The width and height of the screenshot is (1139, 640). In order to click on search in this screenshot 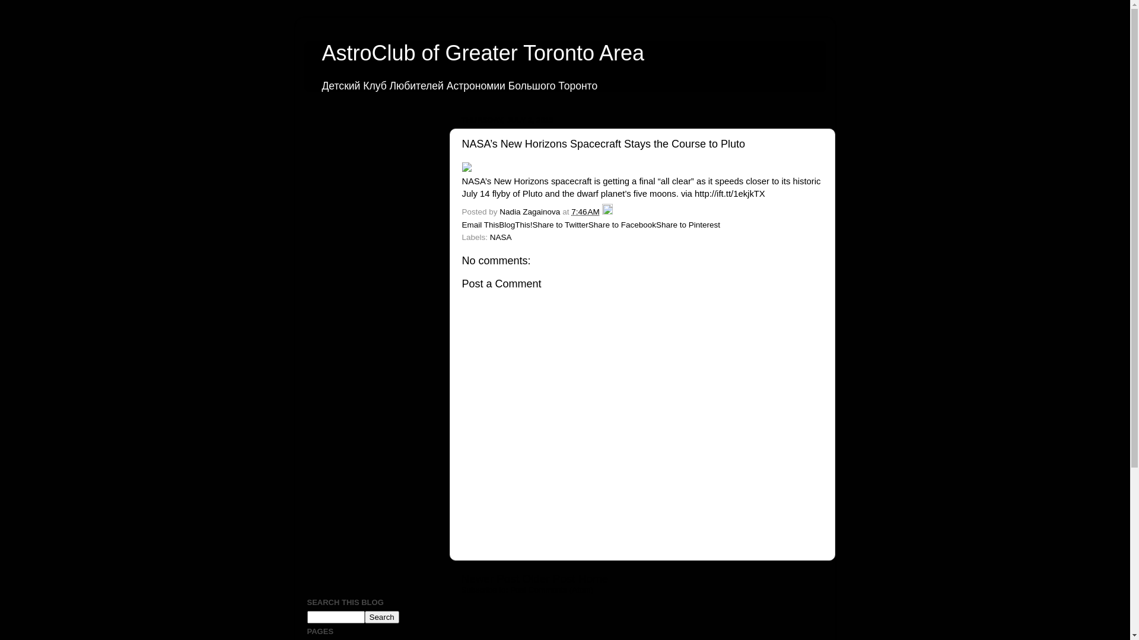, I will do `click(381, 617)`.